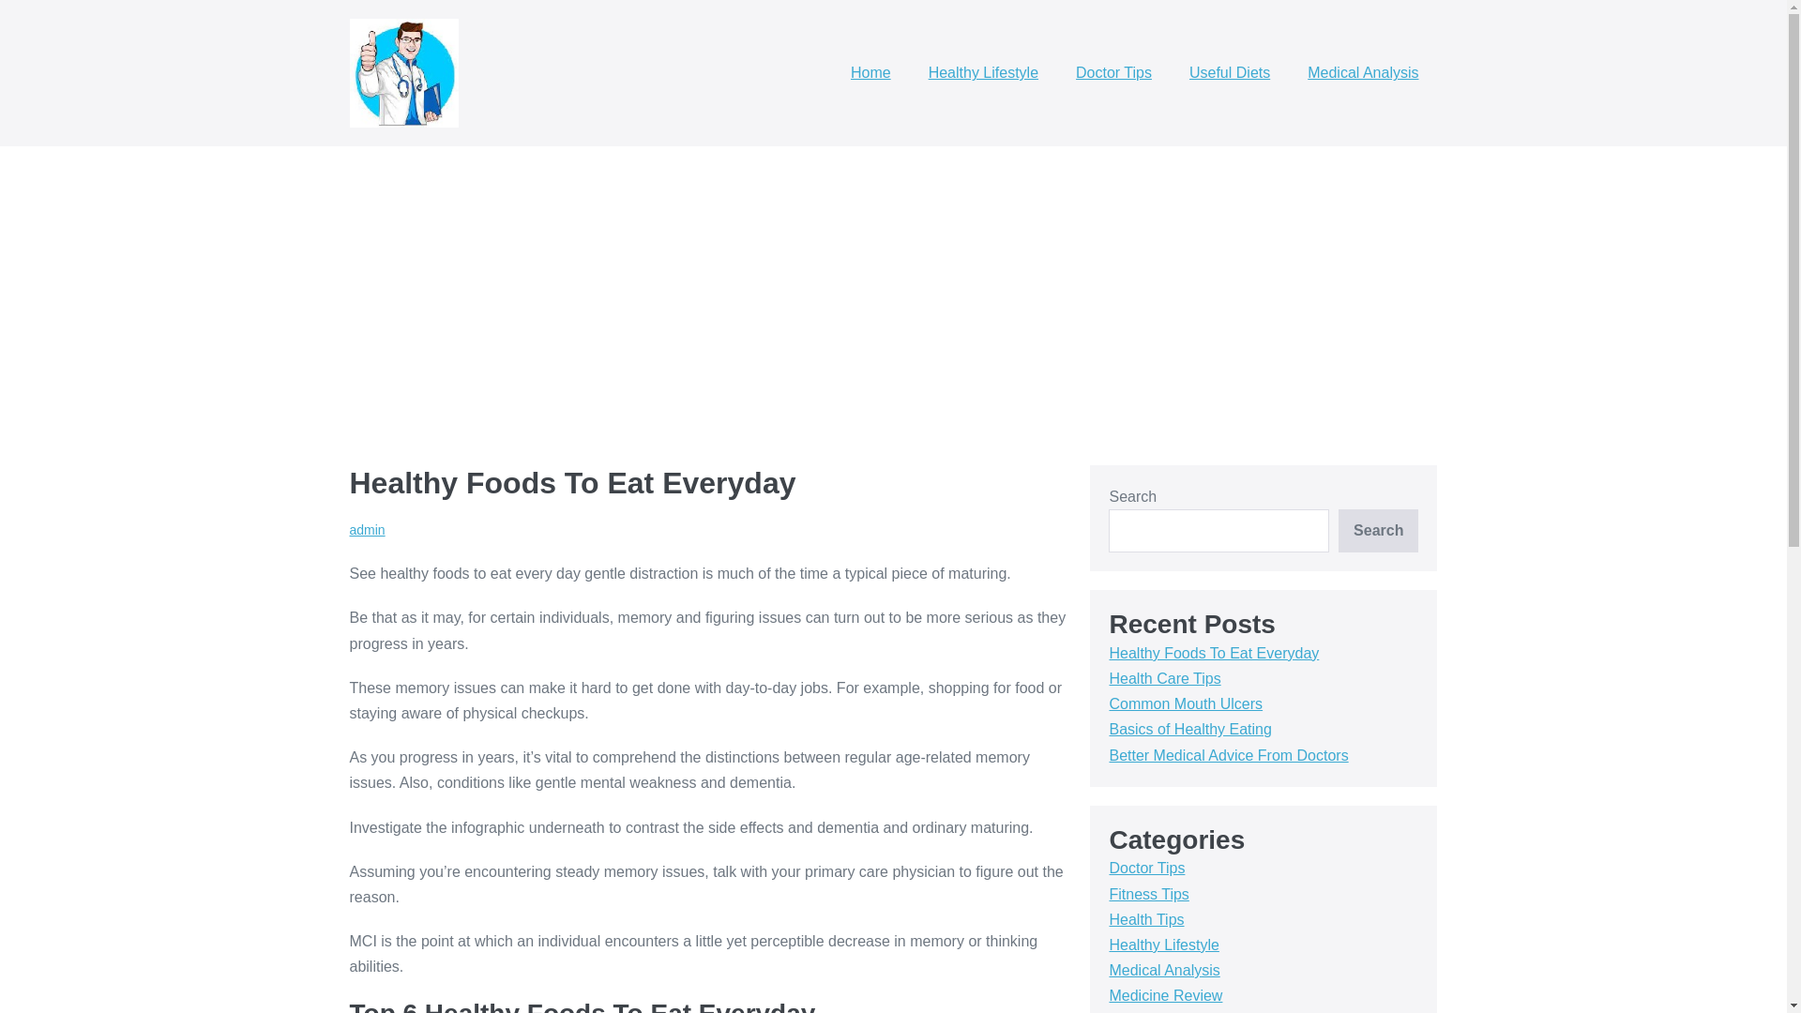  Describe the element at coordinates (367, 530) in the screenshot. I see `View all posts by admin` at that location.